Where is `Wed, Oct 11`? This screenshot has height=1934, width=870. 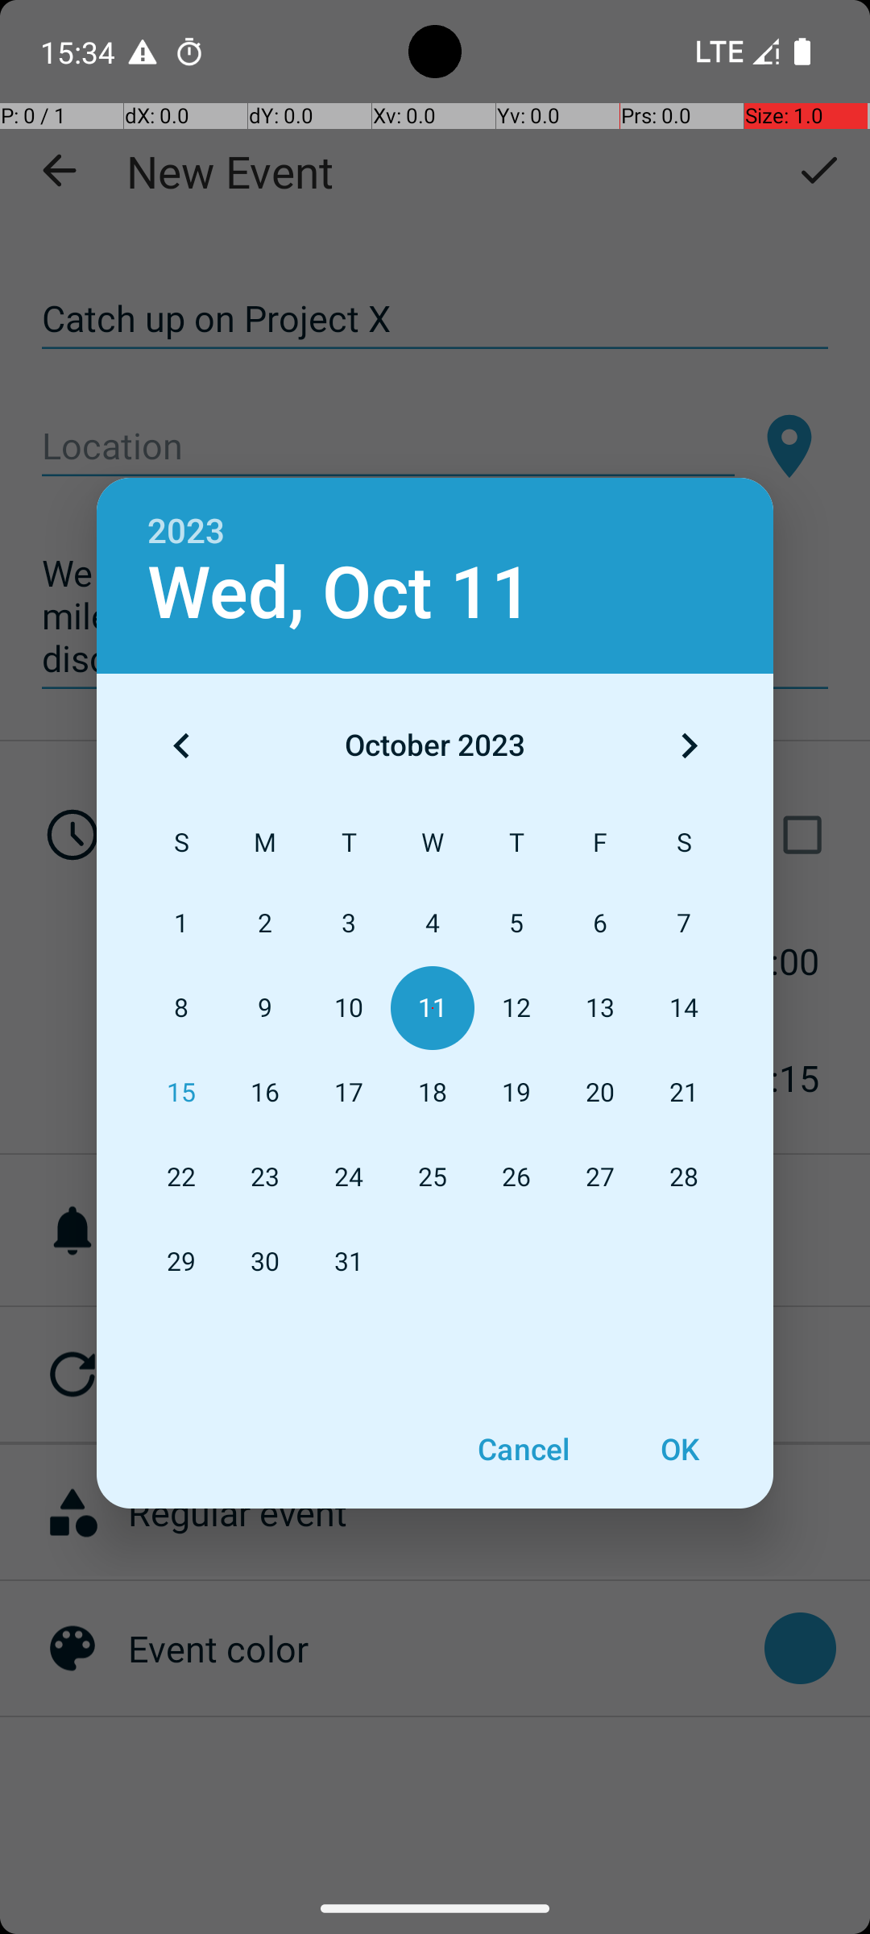 Wed, Oct 11 is located at coordinates (340, 593).